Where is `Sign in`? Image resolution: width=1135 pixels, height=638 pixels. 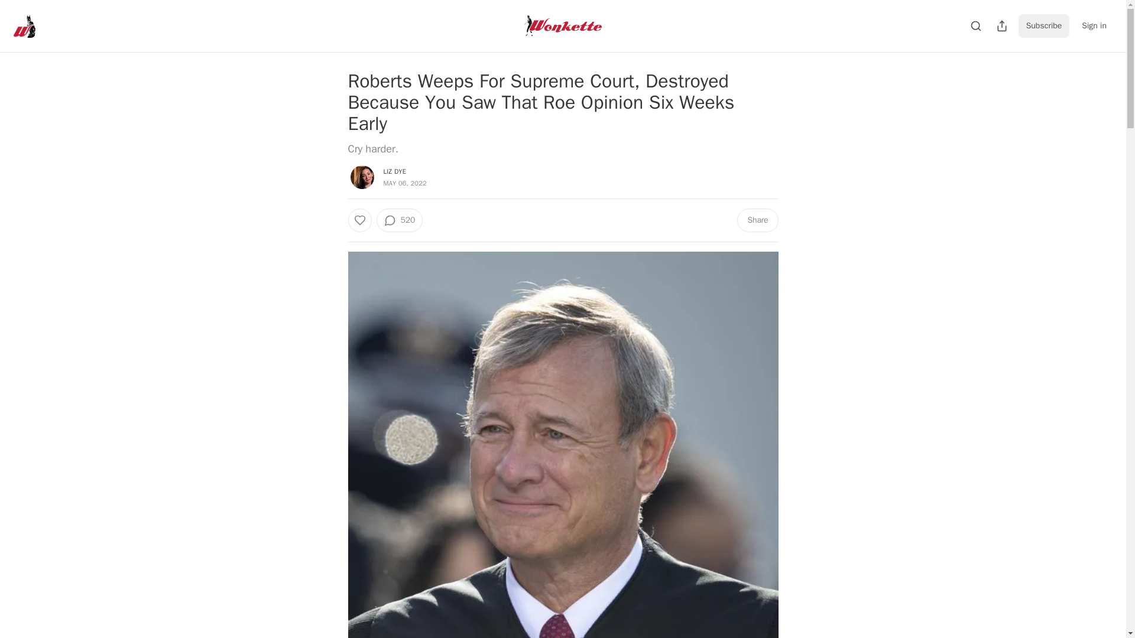 Sign in is located at coordinates (1094, 25).